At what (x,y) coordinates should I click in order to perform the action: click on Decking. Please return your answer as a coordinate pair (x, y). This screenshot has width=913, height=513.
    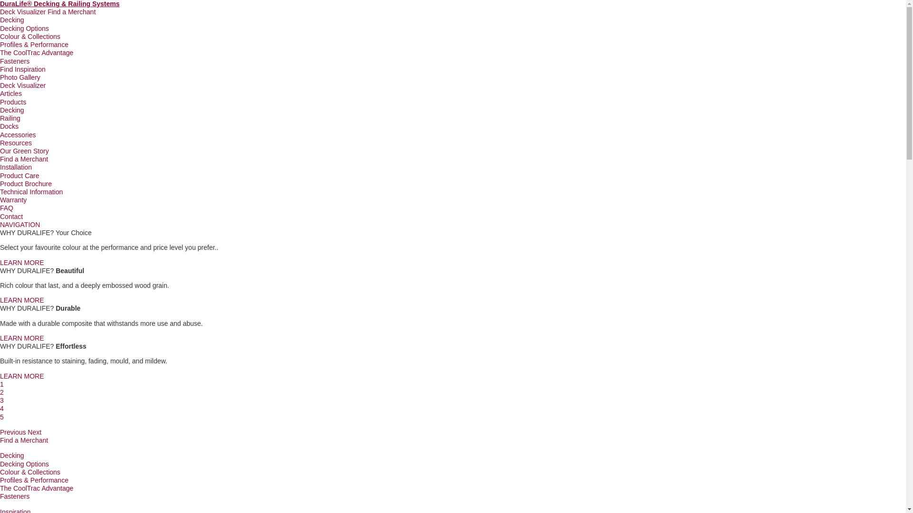
    Looking at the image, I should click on (12, 110).